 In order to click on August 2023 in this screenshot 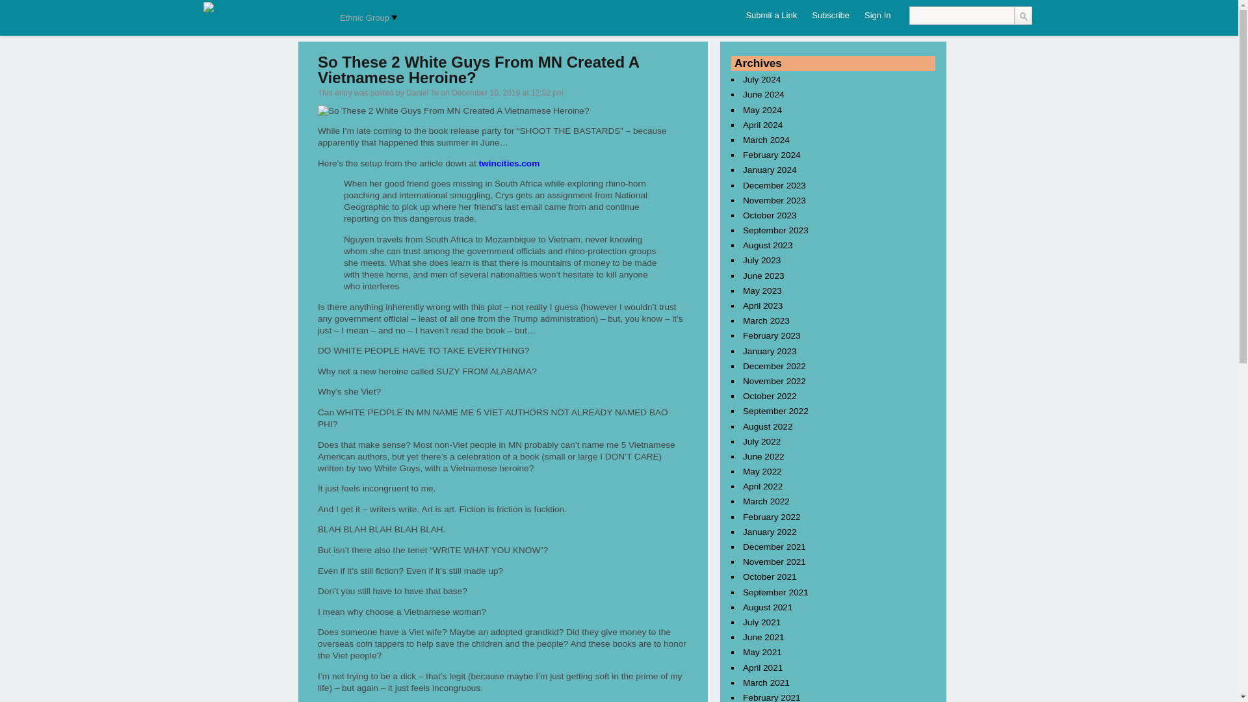, I will do `click(768, 245)`.